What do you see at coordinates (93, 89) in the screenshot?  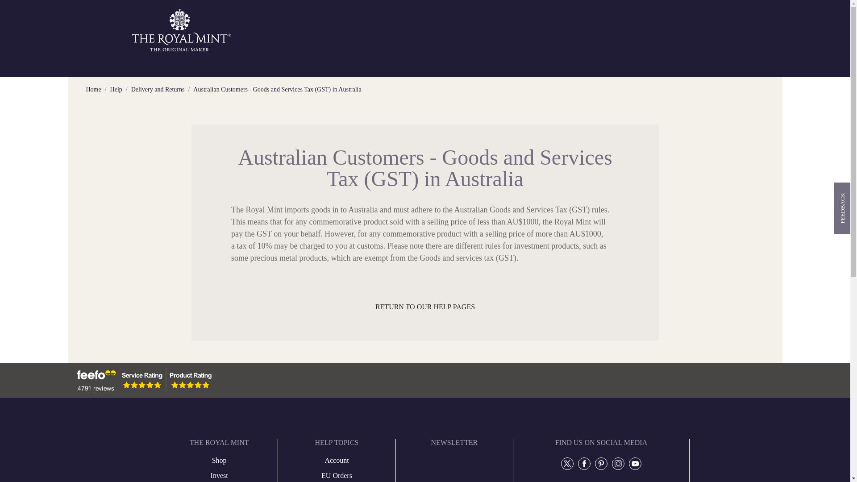 I see `Home` at bounding box center [93, 89].